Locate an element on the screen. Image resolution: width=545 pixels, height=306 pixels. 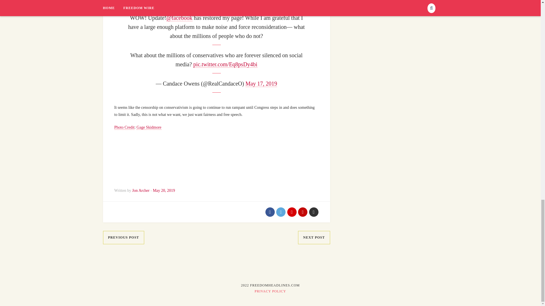
NEXT POST is located at coordinates (314, 237).